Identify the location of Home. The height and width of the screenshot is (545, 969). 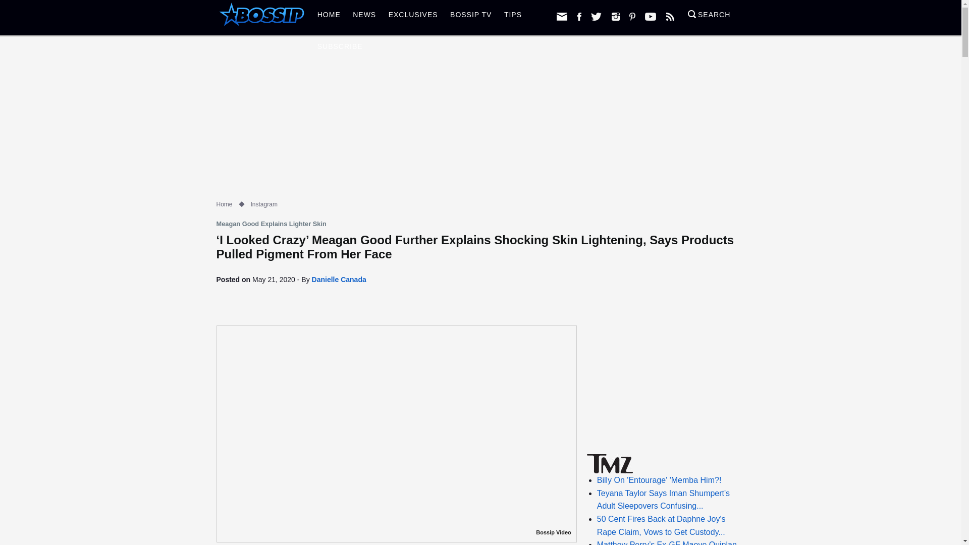
(224, 204).